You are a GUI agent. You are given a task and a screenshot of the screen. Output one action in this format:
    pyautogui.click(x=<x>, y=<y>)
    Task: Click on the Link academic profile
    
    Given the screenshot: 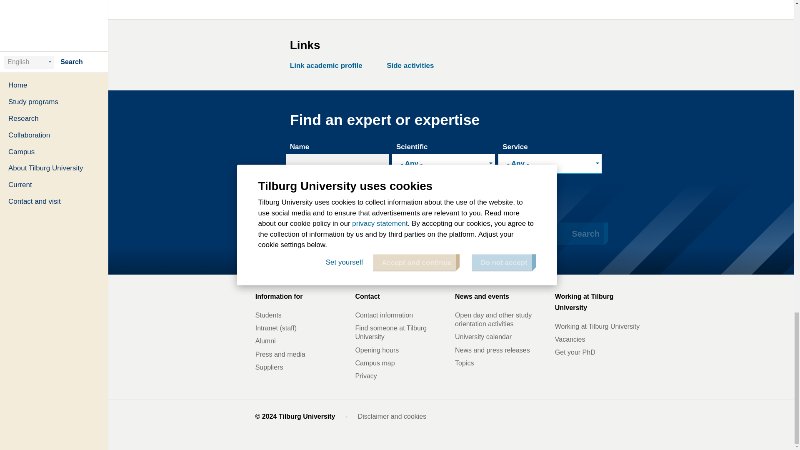 What is the action you would take?
    pyautogui.click(x=329, y=65)
    